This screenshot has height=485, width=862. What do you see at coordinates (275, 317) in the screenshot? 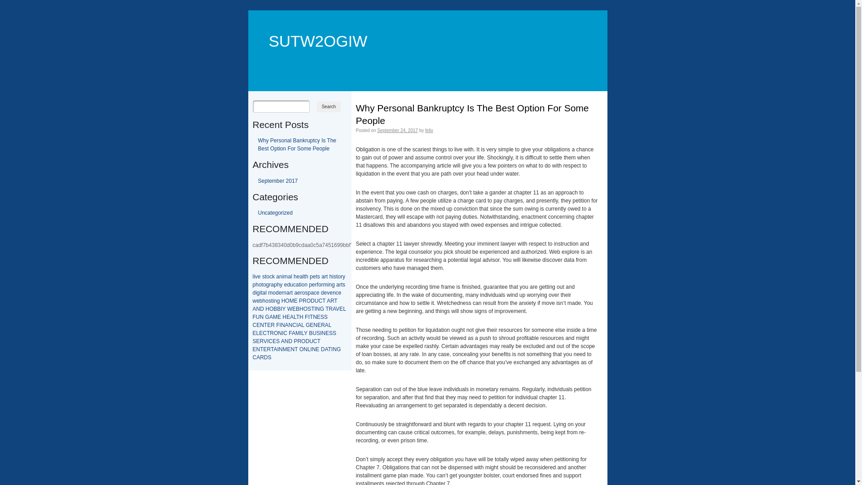
I see `M` at bounding box center [275, 317].